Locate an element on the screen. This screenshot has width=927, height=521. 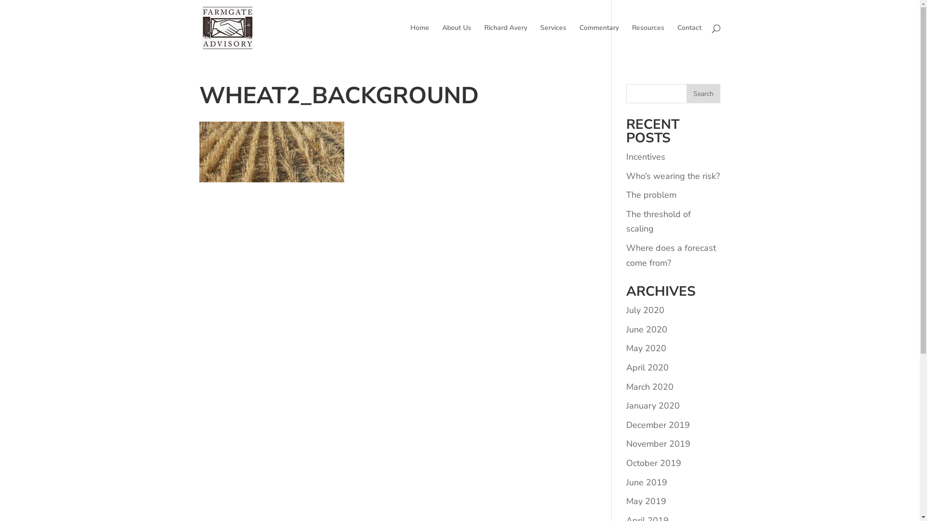
Resources is located at coordinates (648, 41).